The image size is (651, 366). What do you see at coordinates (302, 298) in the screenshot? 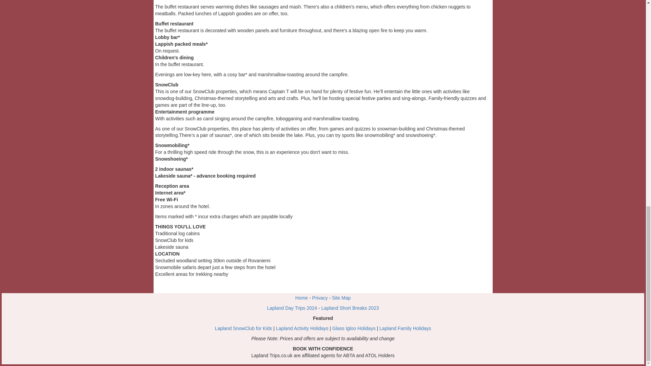
I see `Home` at bounding box center [302, 298].